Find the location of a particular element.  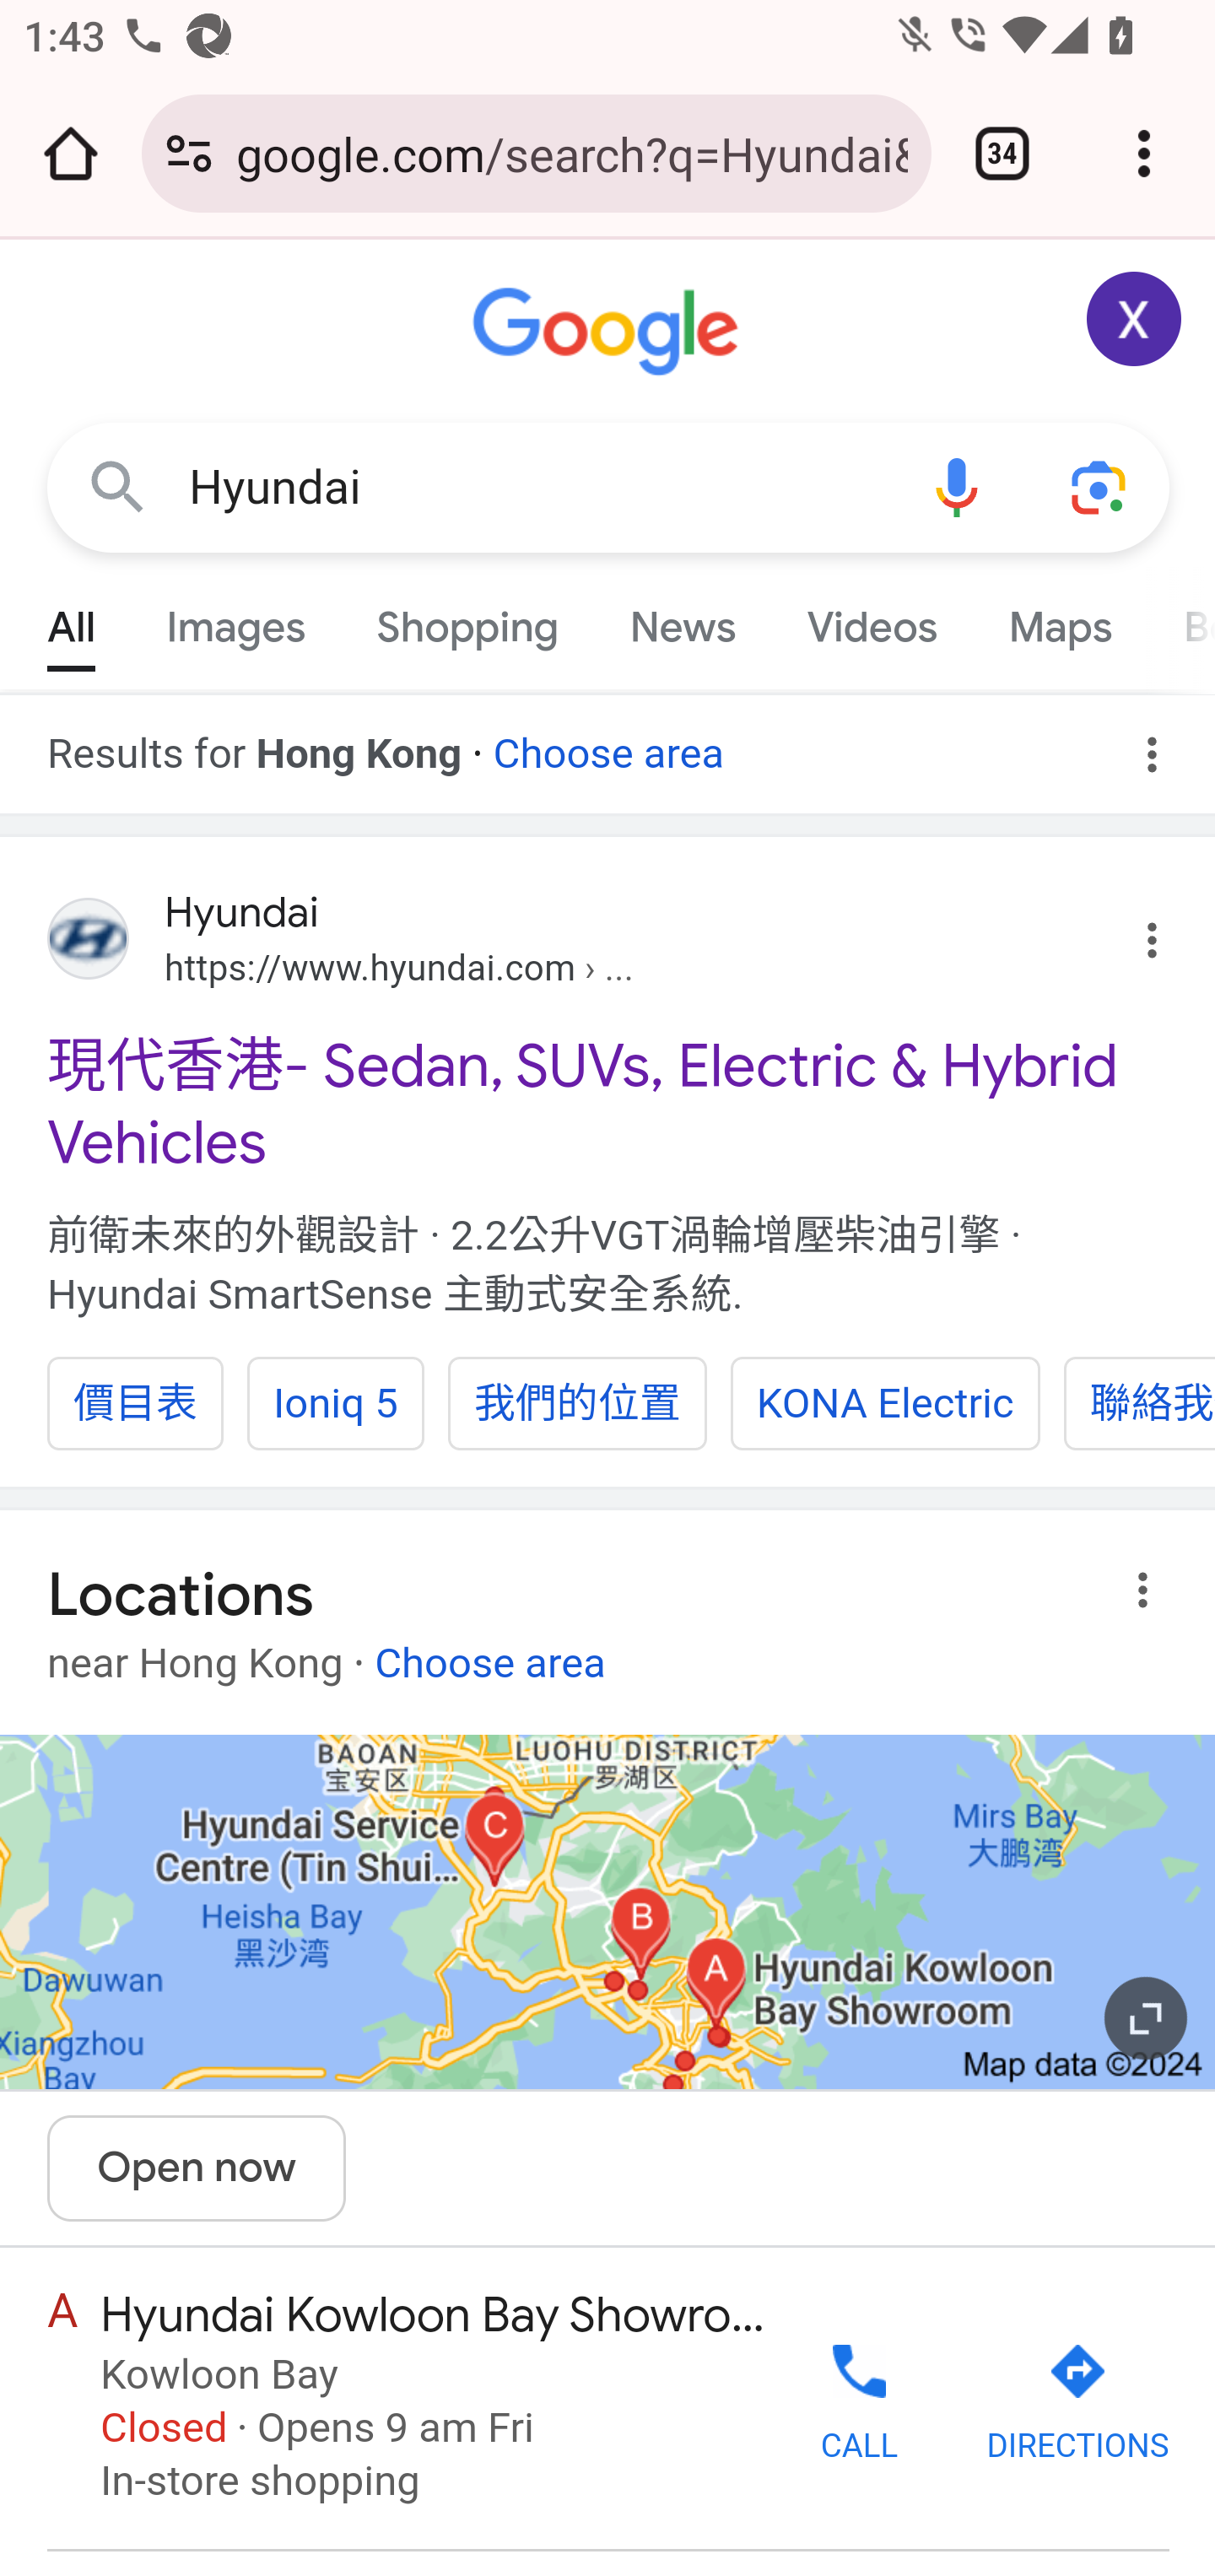

Open now is located at coordinates (197, 2168).